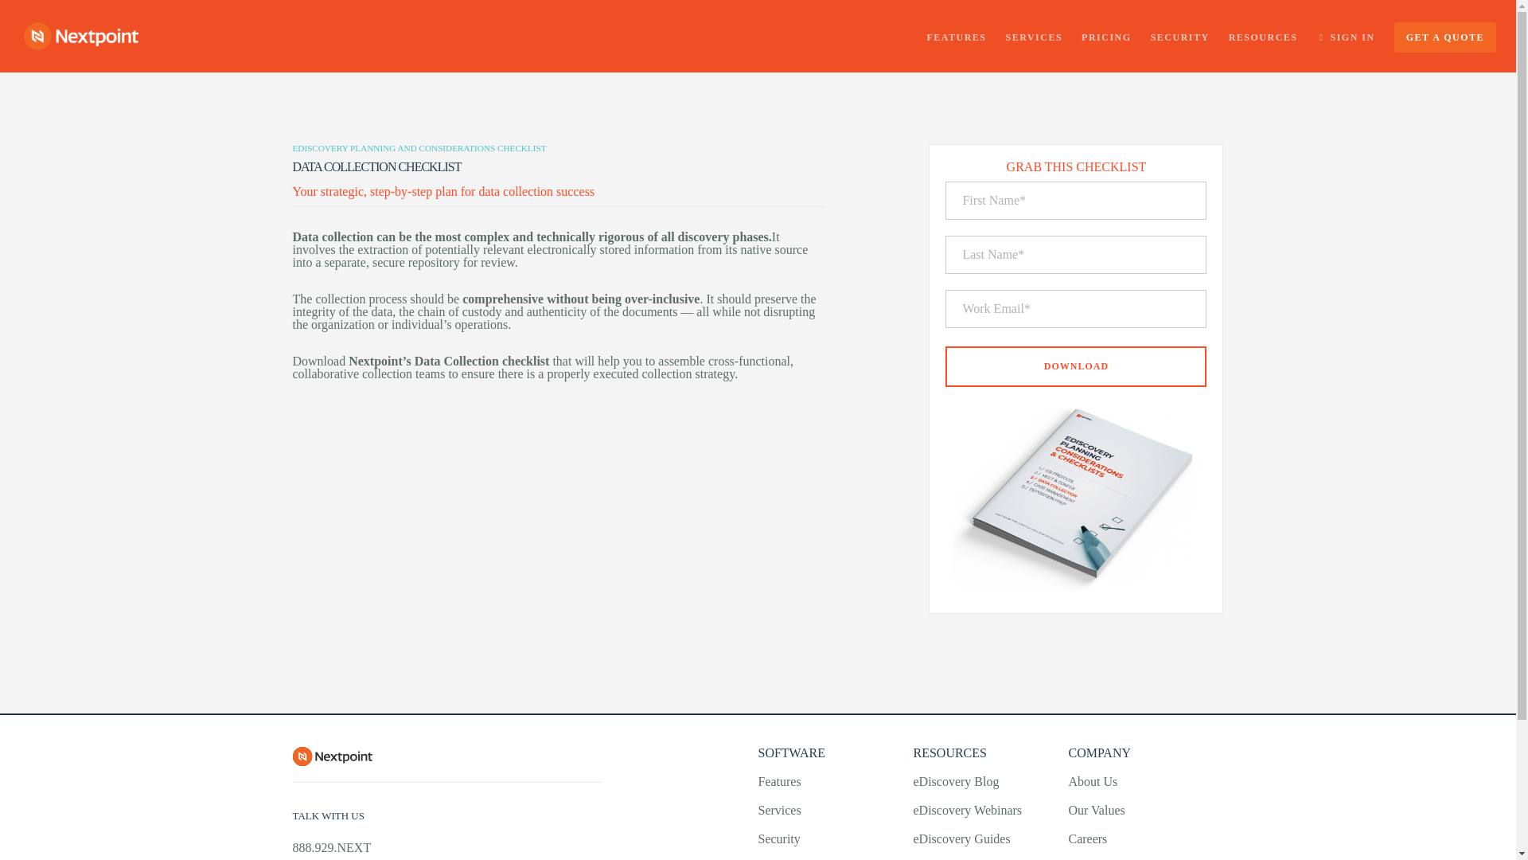  I want to click on About Us, so click(1092, 782).